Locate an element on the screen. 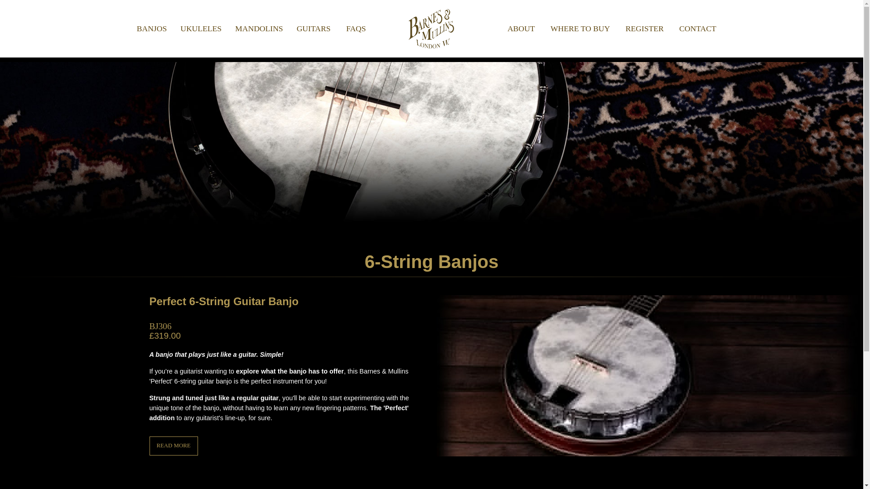 Image resolution: width=870 pixels, height=489 pixels. BANJOS is located at coordinates (151, 29).